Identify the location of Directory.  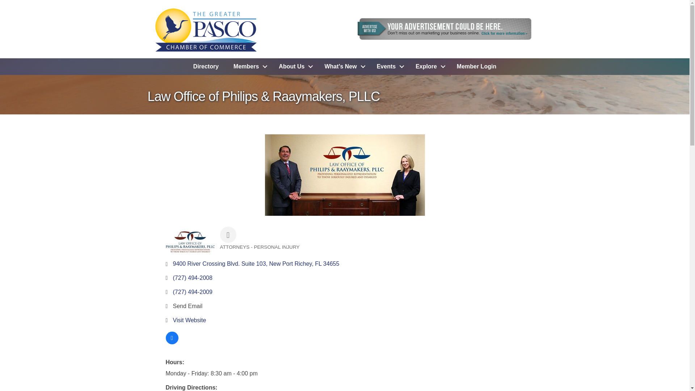
(206, 67).